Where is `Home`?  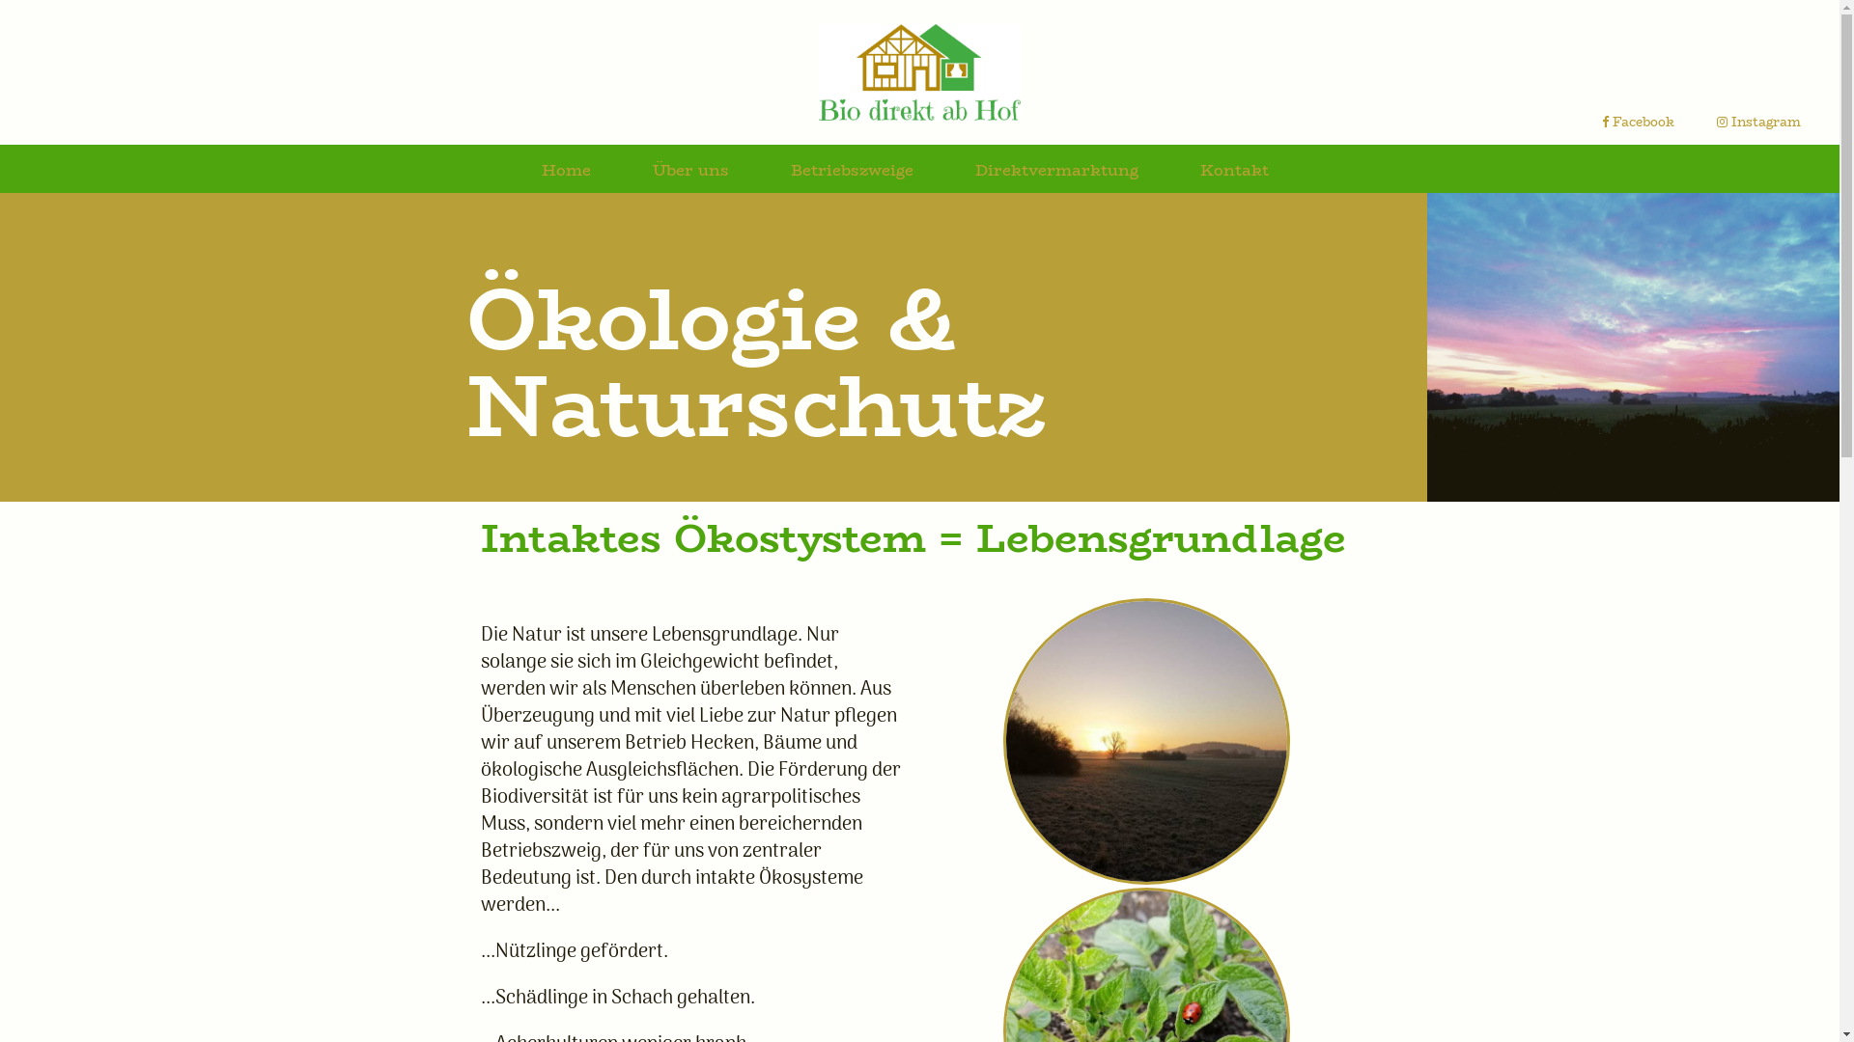
Home is located at coordinates (566, 175).